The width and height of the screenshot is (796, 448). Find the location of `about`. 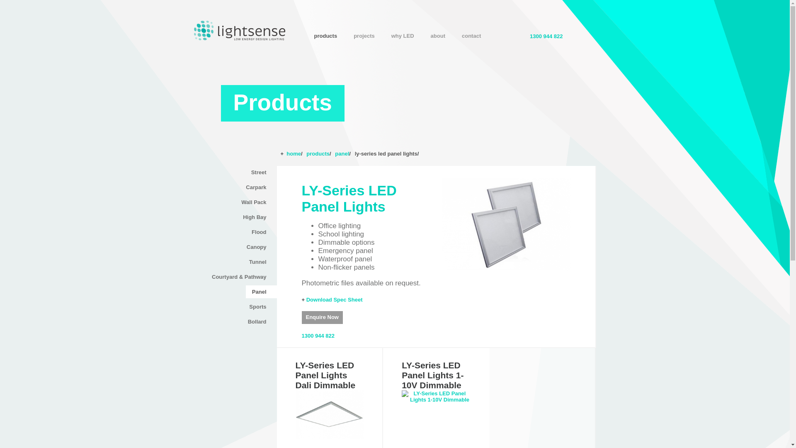

about is located at coordinates (438, 36).